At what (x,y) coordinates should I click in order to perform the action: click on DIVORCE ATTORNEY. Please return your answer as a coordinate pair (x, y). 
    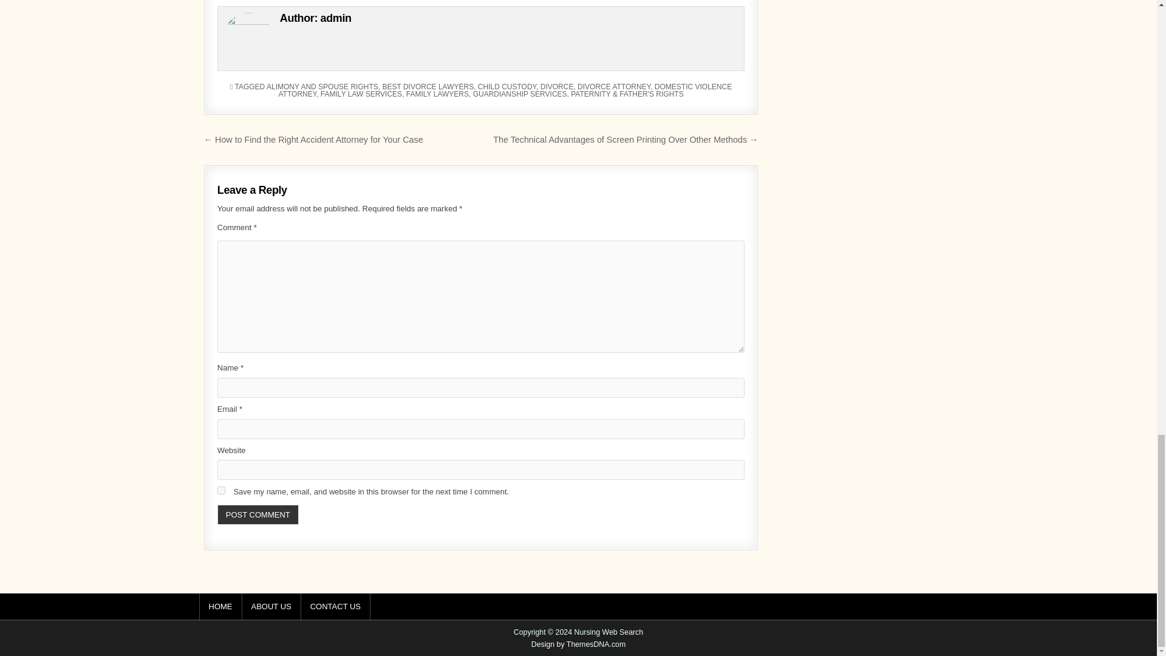
    Looking at the image, I should click on (613, 87).